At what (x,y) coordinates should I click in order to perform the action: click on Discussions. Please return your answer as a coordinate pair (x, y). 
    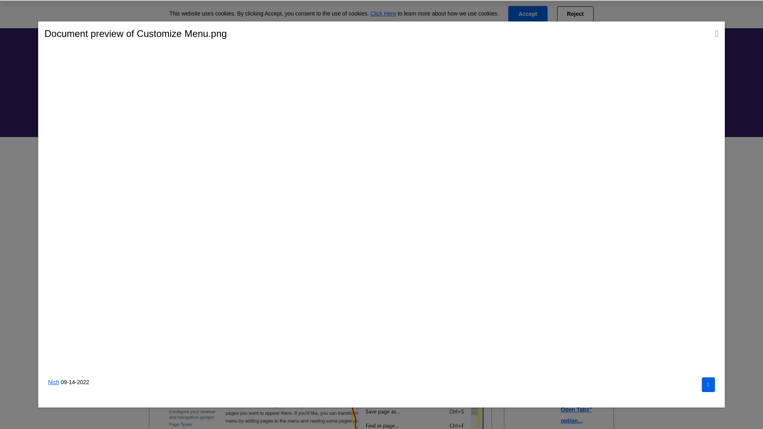
    Looking at the image, I should click on (265, 21).